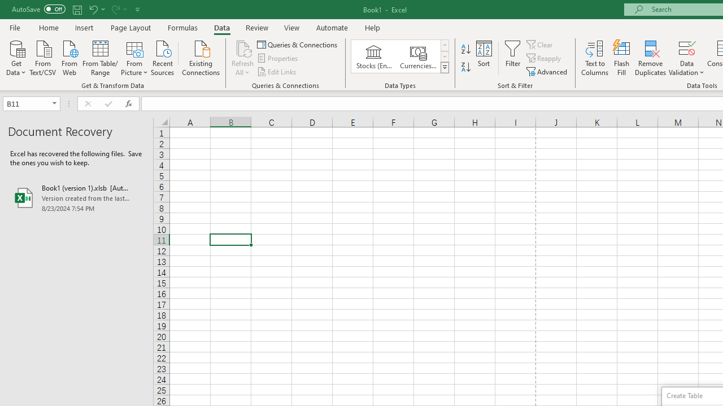 This screenshot has height=406, width=723. I want to click on Text to Columns..., so click(595, 58).